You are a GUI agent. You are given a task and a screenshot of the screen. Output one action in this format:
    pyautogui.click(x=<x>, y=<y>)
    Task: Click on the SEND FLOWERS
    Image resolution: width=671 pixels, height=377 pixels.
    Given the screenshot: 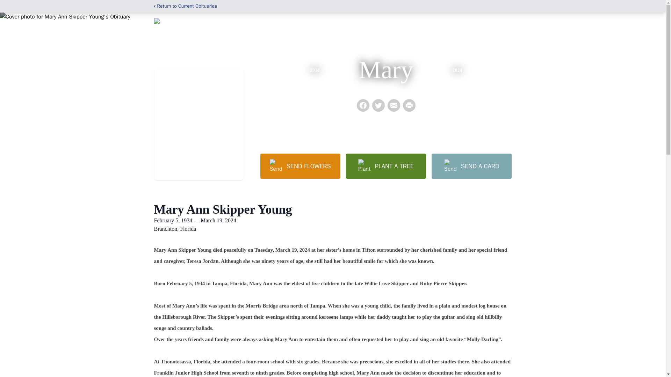 What is the action you would take?
    pyautogui.click(x=300, y=166)
    